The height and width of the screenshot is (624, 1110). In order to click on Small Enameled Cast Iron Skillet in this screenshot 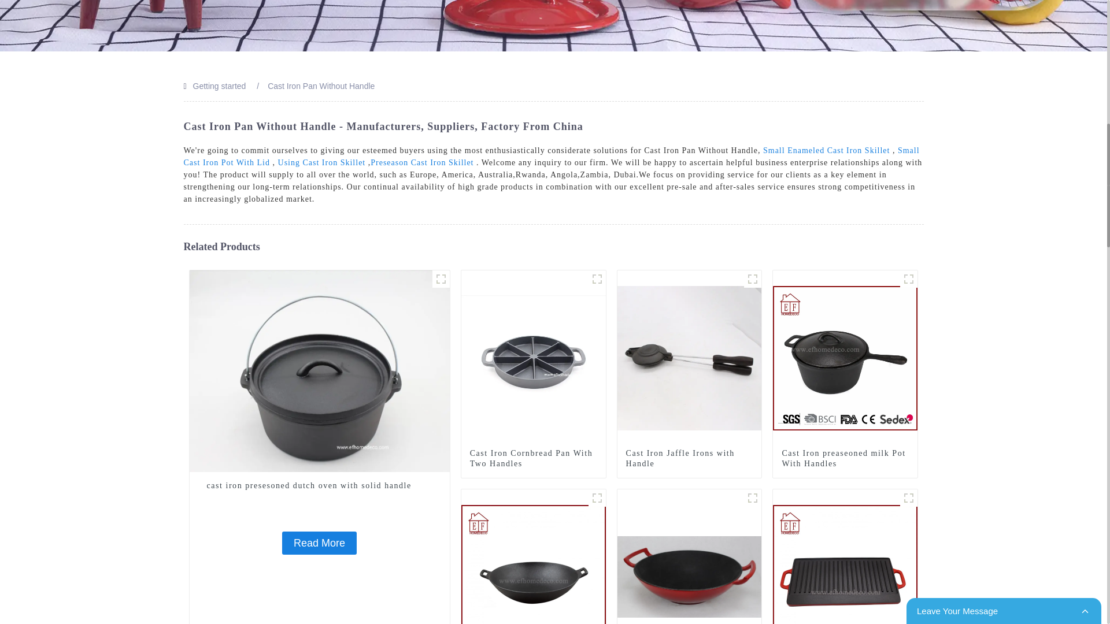, I will do `click(827, 150)`.